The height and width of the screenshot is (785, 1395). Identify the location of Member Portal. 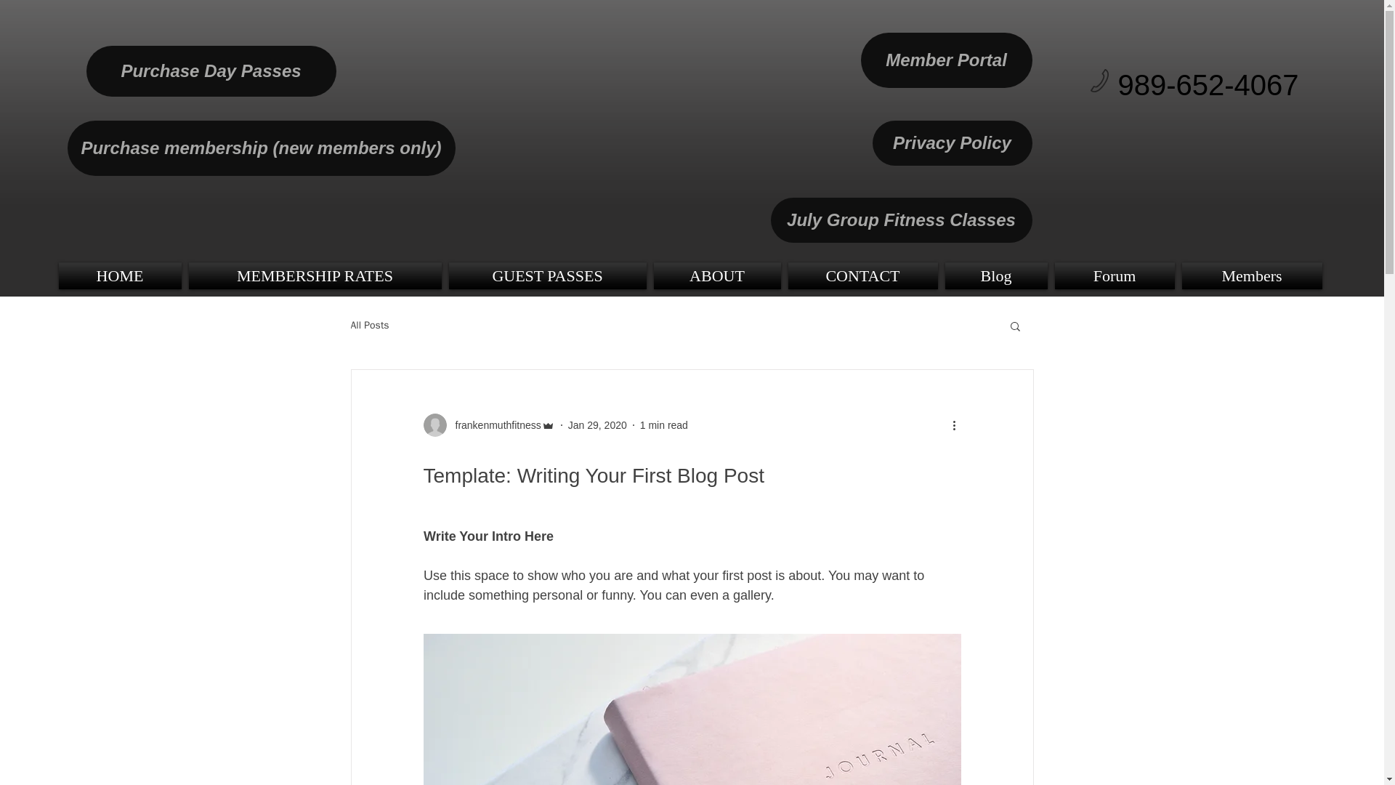
(946, 60).